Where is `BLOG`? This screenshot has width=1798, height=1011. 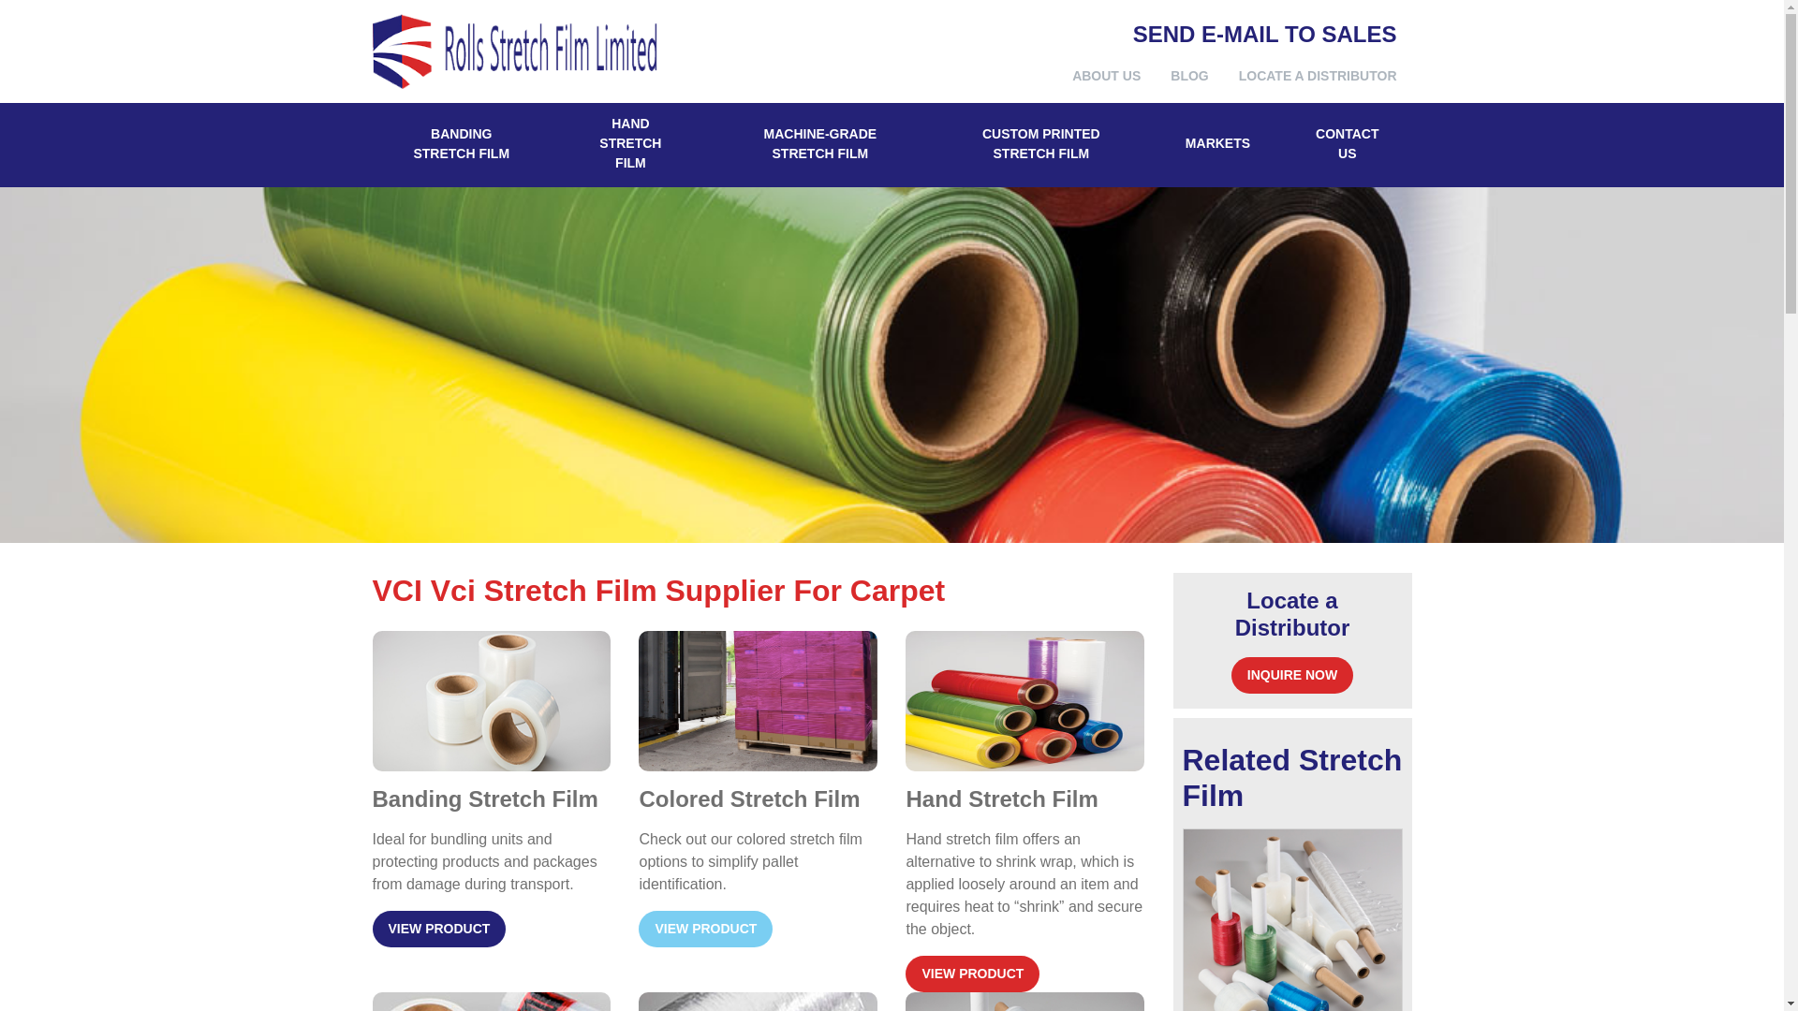
BLOG is located at coordinates (1189, 75).